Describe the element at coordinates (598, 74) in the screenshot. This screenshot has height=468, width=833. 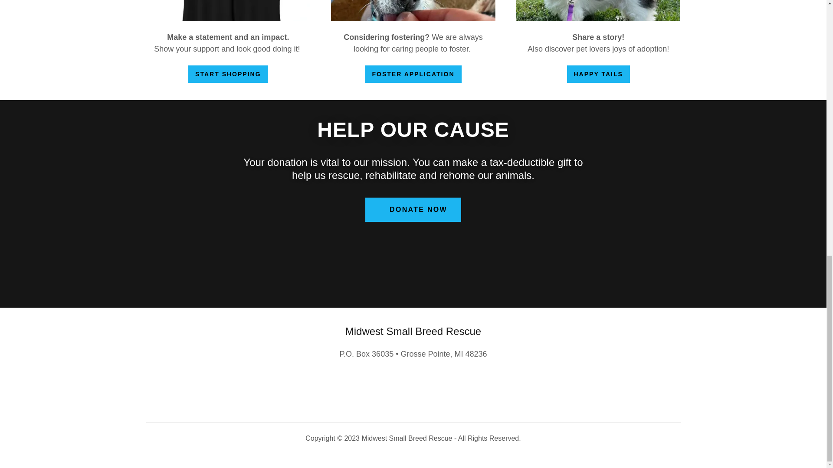
I see `HAPPY TAILS` at that location.